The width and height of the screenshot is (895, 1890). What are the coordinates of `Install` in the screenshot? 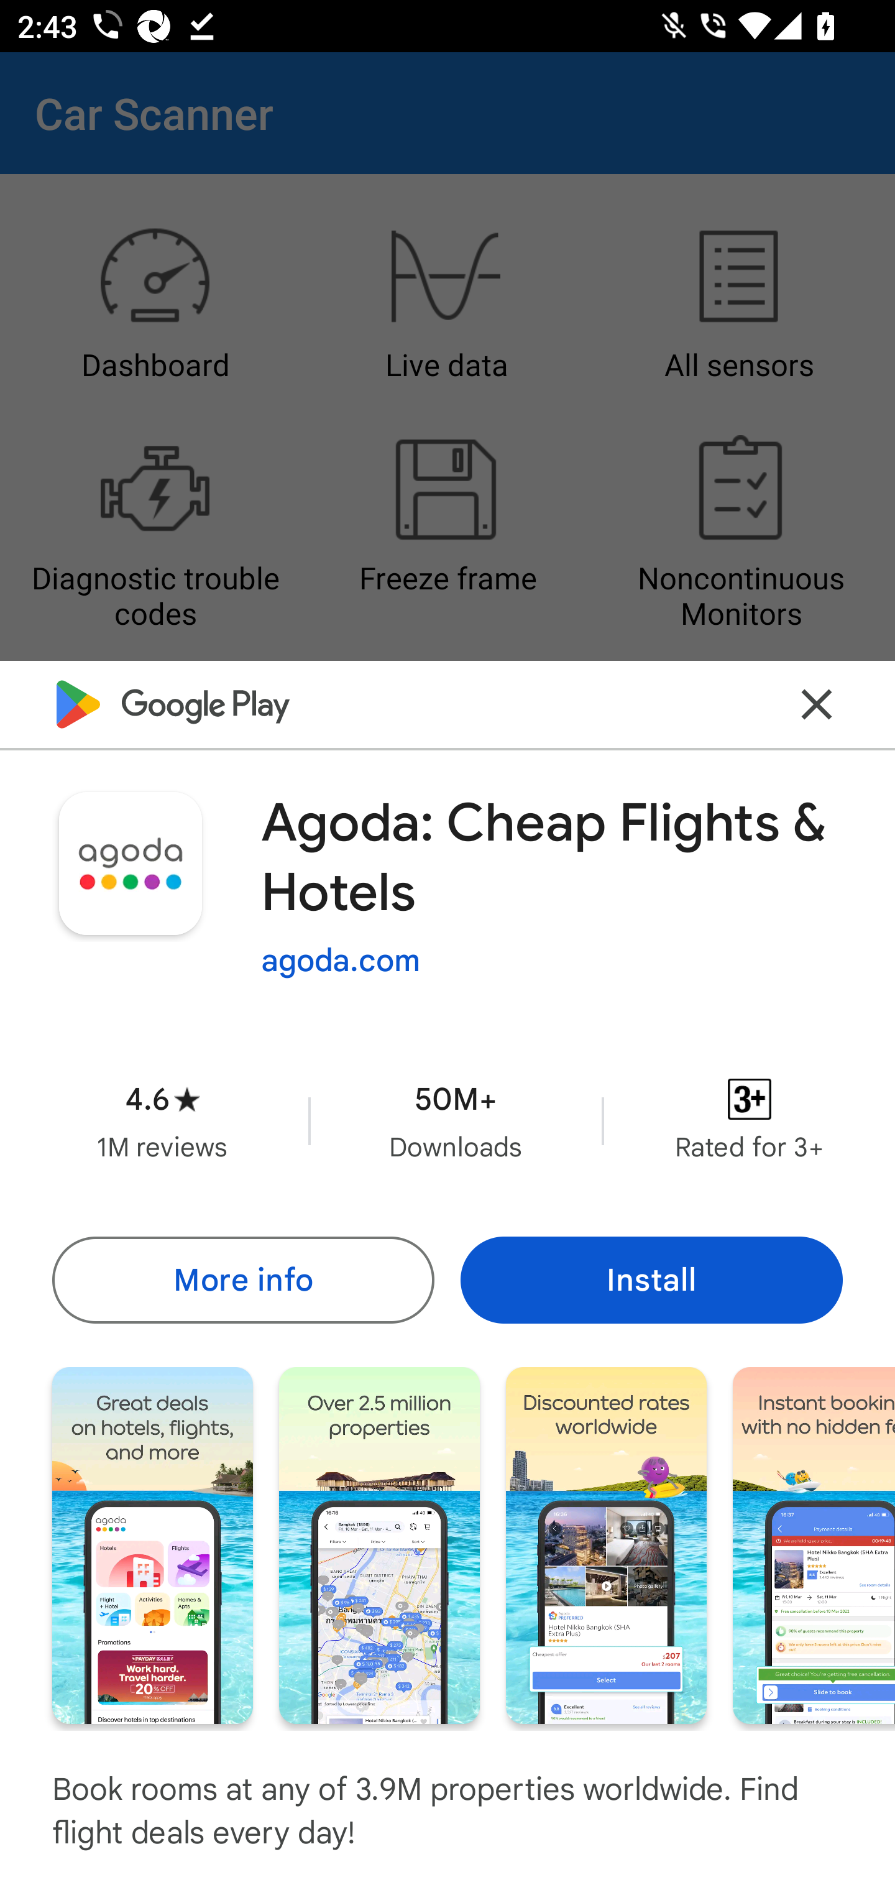 It's located at (651, 1279).